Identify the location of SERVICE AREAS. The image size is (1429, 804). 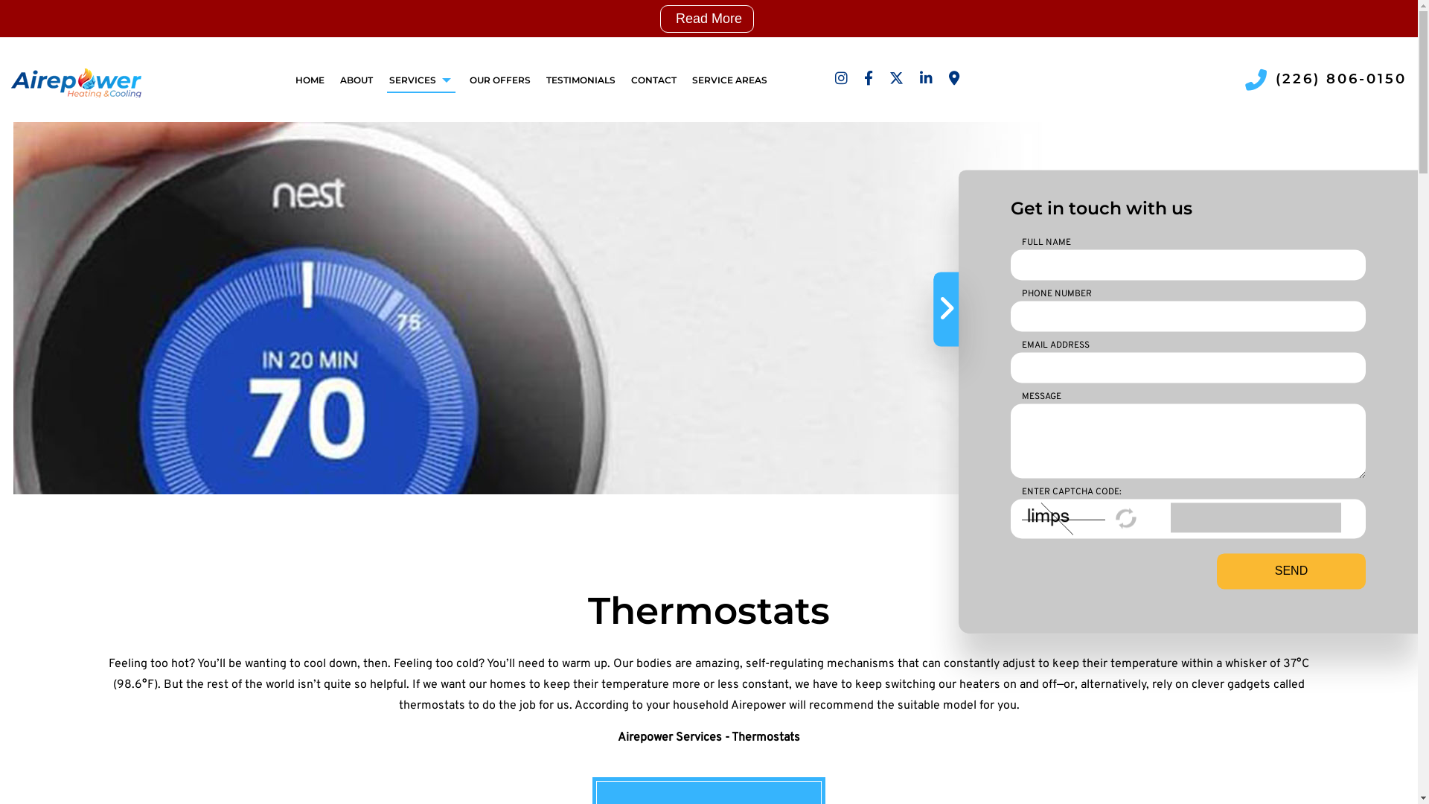
(730, 79).